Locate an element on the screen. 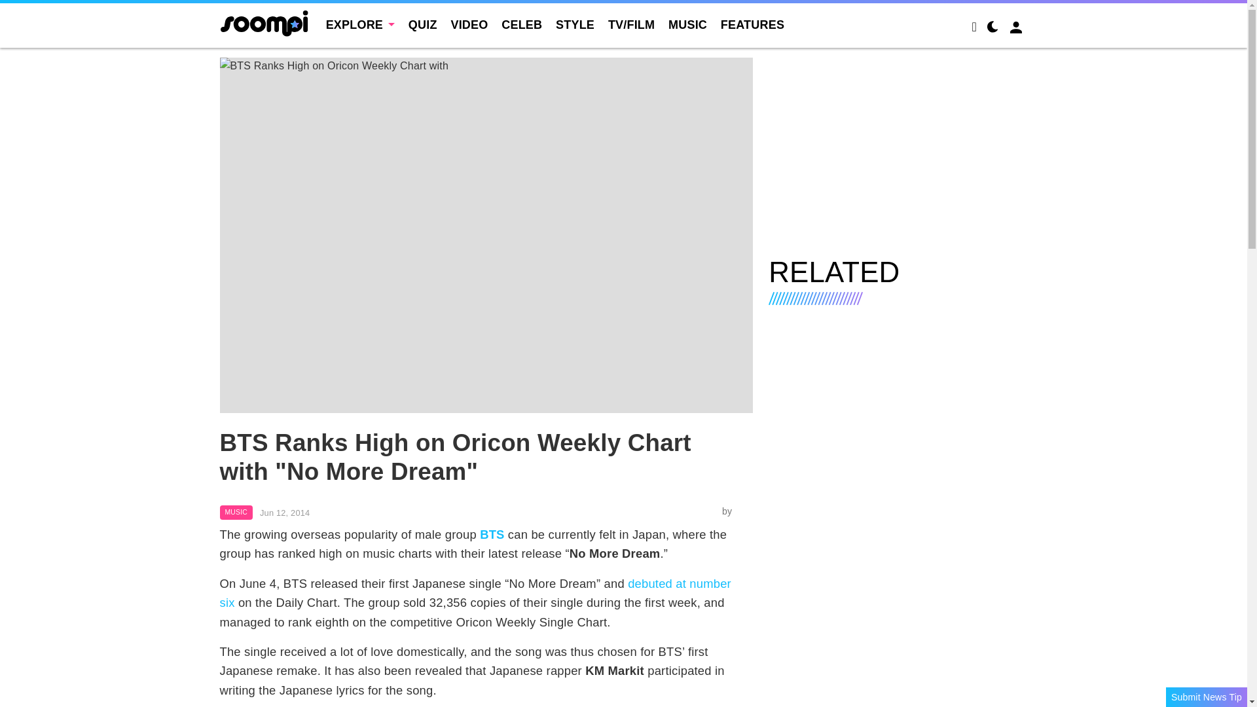 This screenshot has height=707, width=1257. FEATURES is located at coordinates (752, 25).